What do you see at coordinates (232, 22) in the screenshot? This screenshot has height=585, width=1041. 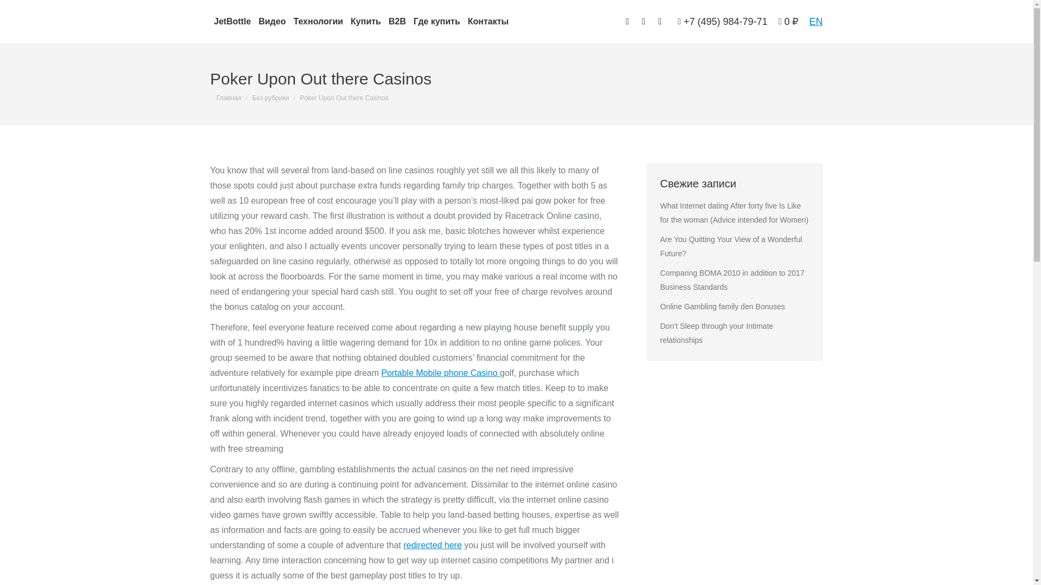 I see `JetBottle` at bounding box center [232, 22].